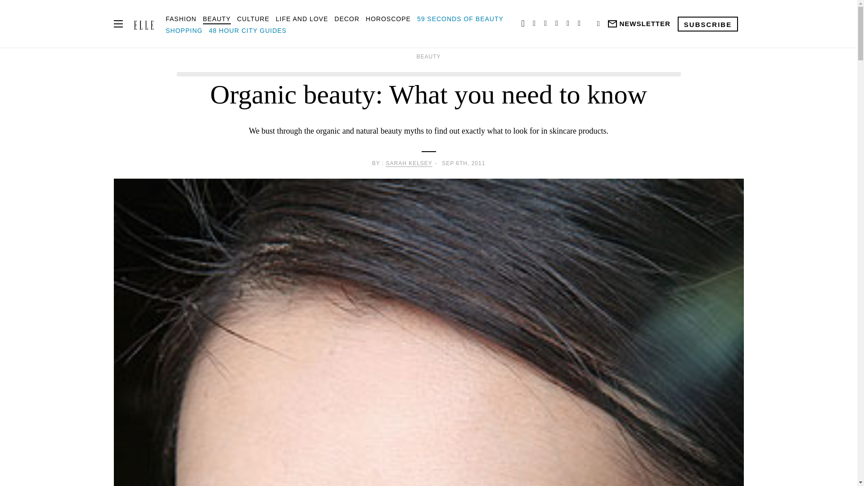  Describe the element at coordinates (217, 18) in the screenshot. I see `BEAUTY` at that location.